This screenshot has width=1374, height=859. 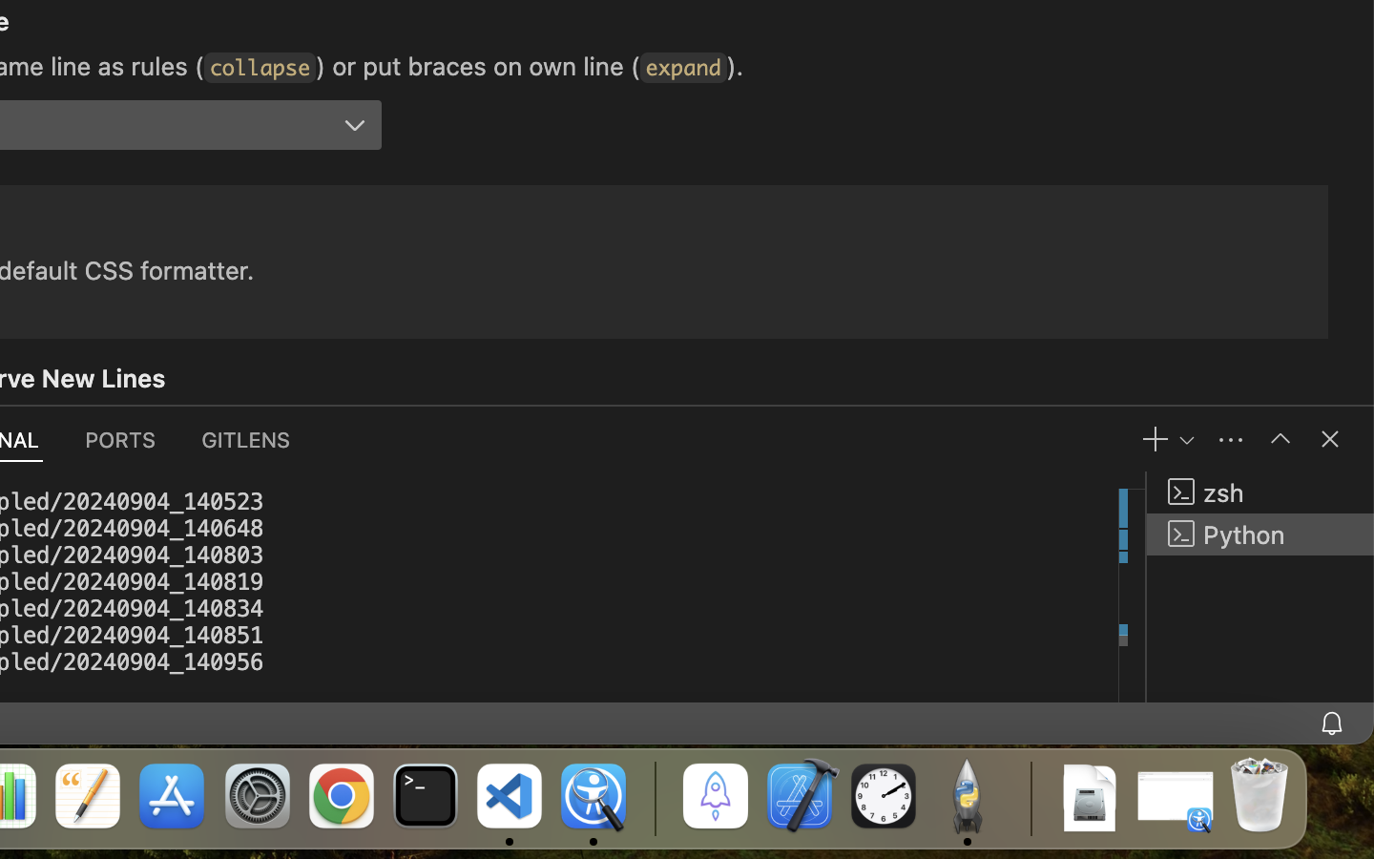 I want to click on , so click(x=355, y=126).